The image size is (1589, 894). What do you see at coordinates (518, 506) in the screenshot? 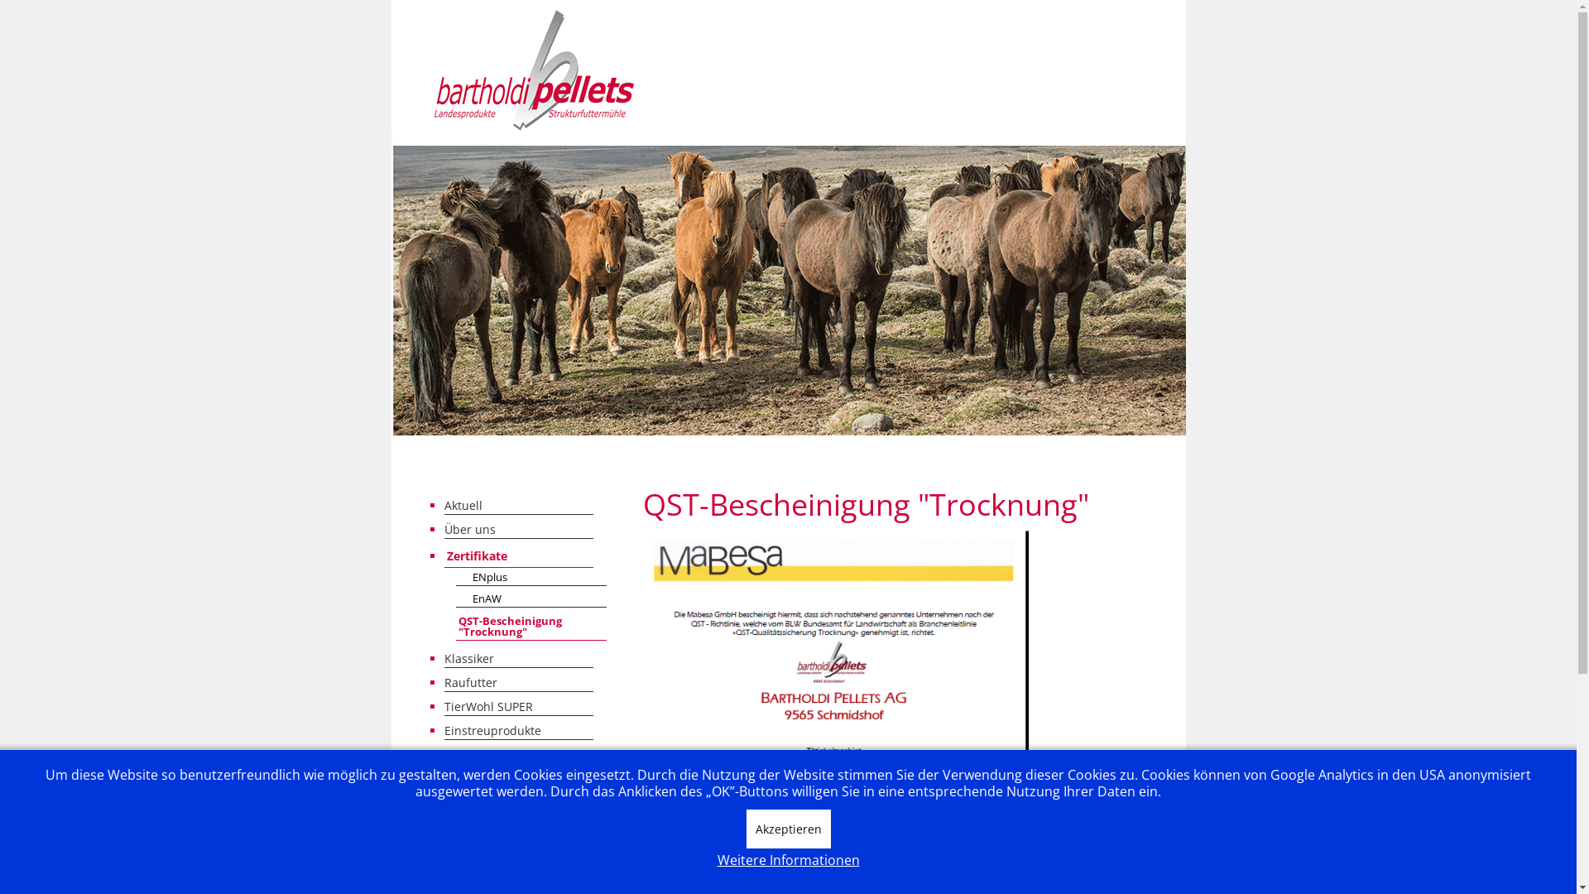
I see `Aktuell` at bounding box center [518, 506].